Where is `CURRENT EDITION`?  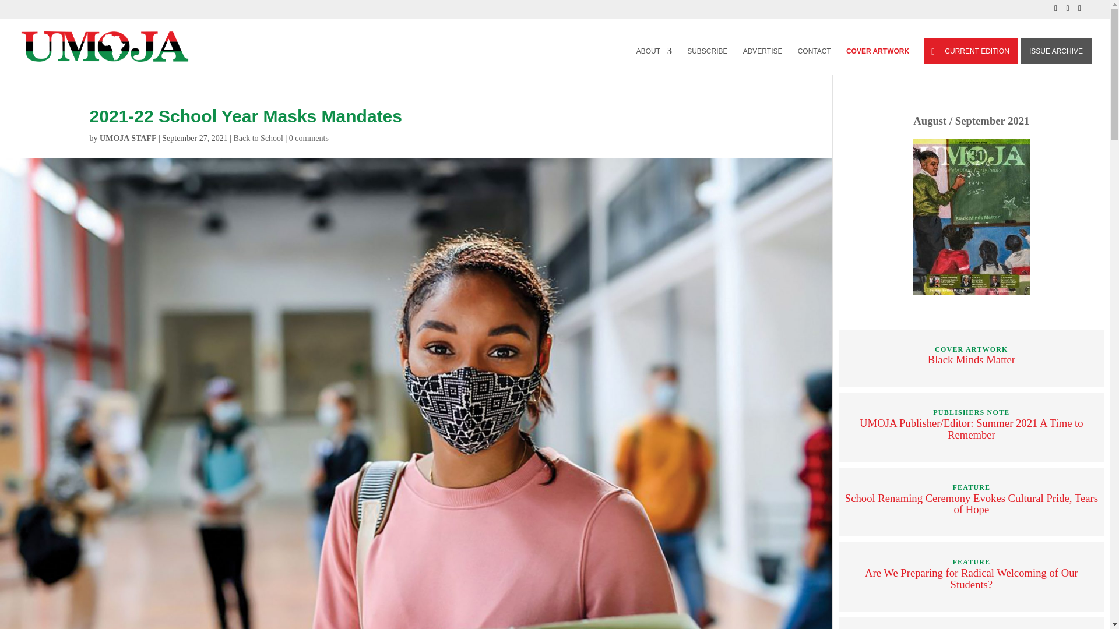 CURRENT EDITION is located at coordinates (970, 51).